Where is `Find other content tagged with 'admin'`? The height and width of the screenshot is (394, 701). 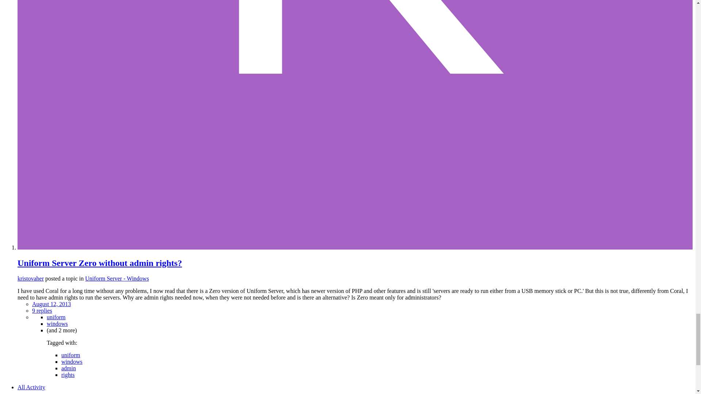
Find other content tagged with 'admin' is located at coordinates (69, 368).